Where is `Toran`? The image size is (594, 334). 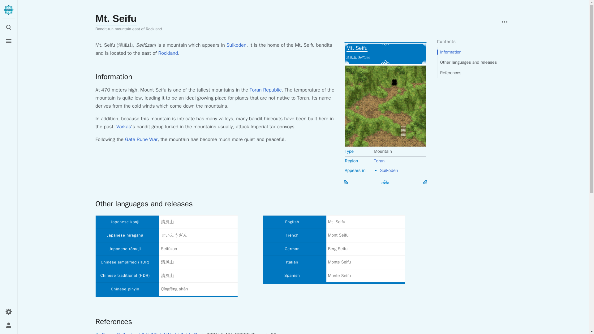 Toran is located at coordinates (379, 161).